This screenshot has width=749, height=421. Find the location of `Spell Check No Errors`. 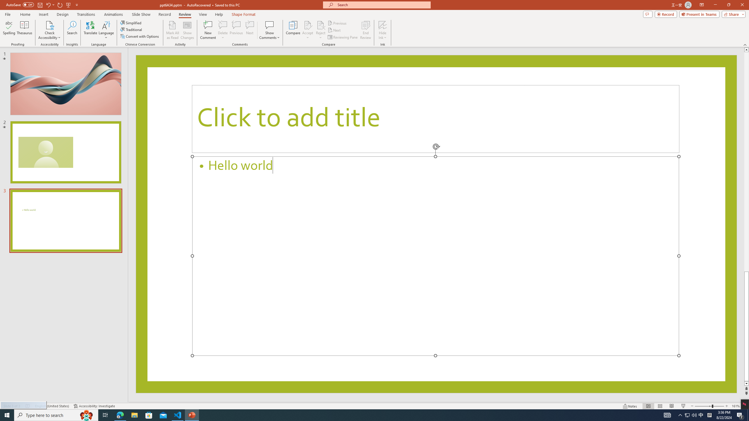

Spell Check No Errors is located at coordinates (28, 406).